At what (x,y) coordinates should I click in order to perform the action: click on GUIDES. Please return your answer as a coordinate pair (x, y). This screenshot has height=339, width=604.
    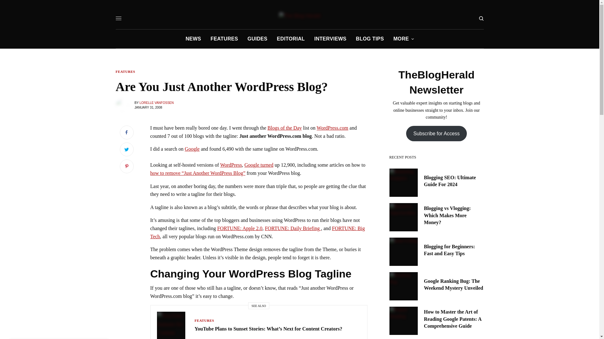
    Looking at the image, I should click on (257, 39).